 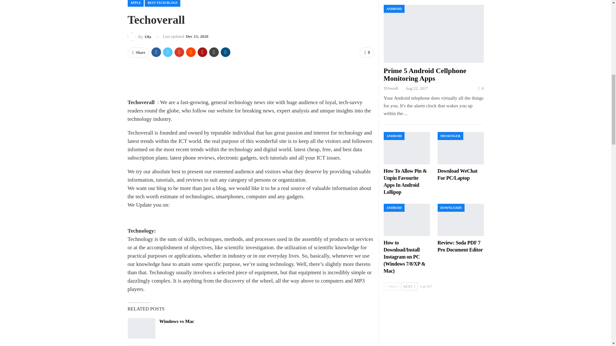 What do you see at coordinates (162, 3) in the screenshot?
I see `BEST TECH BLOGS` at bounding box center [162, 3].